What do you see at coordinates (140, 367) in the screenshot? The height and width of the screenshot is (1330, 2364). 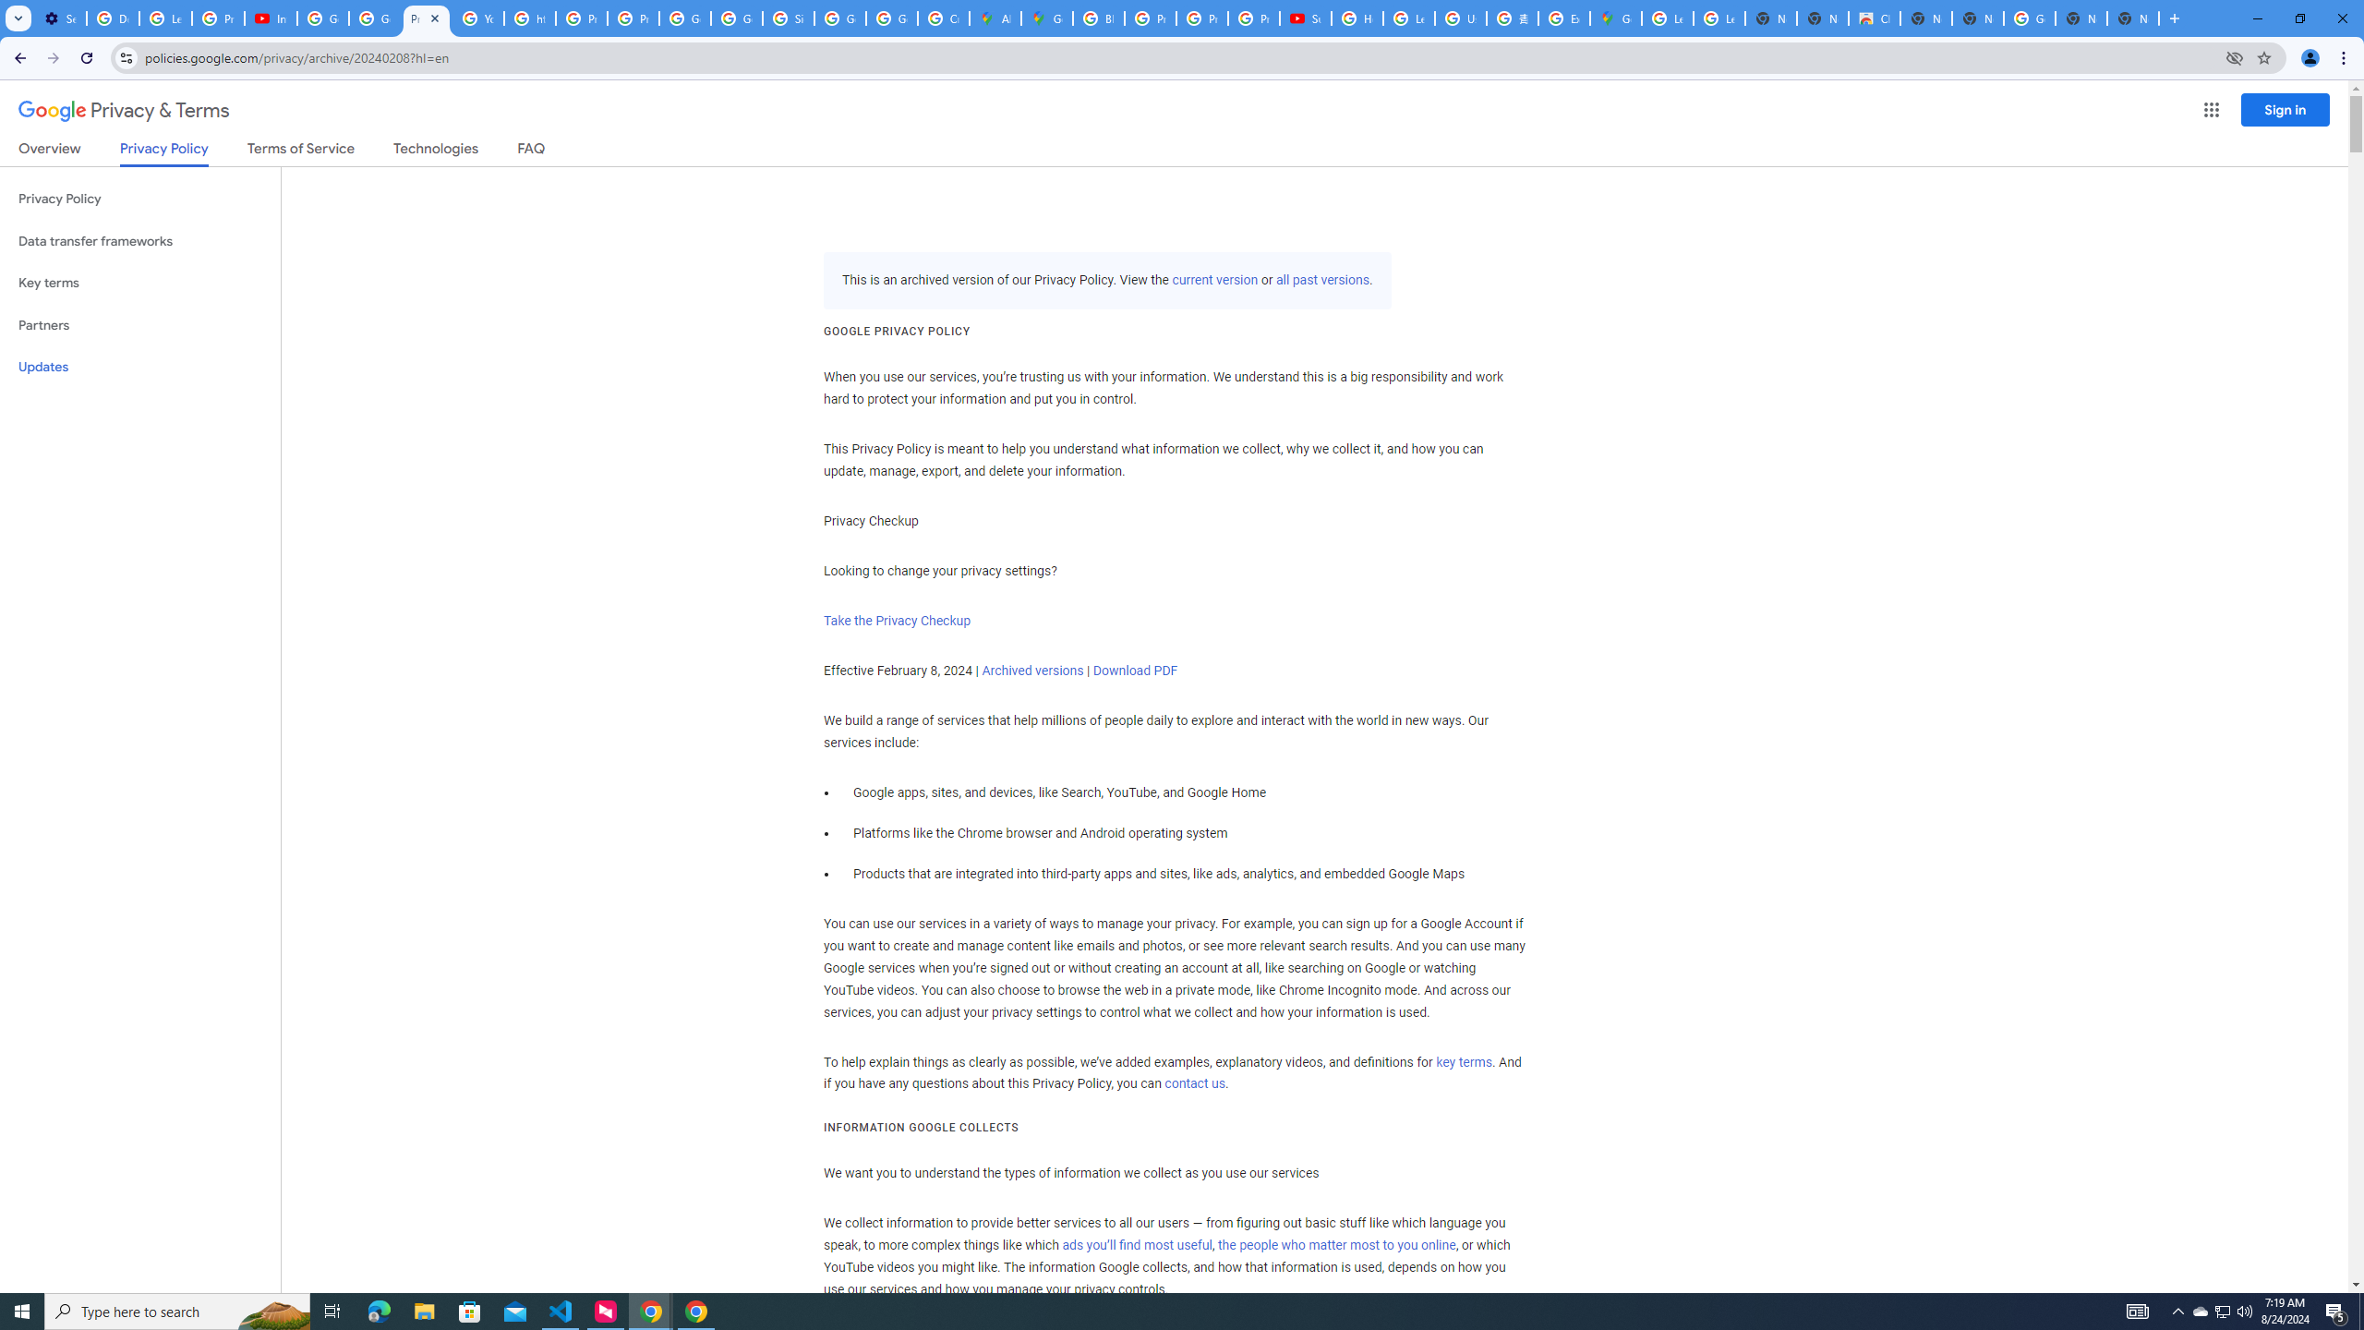 I see `Updates` at bounding box center [140, 367].